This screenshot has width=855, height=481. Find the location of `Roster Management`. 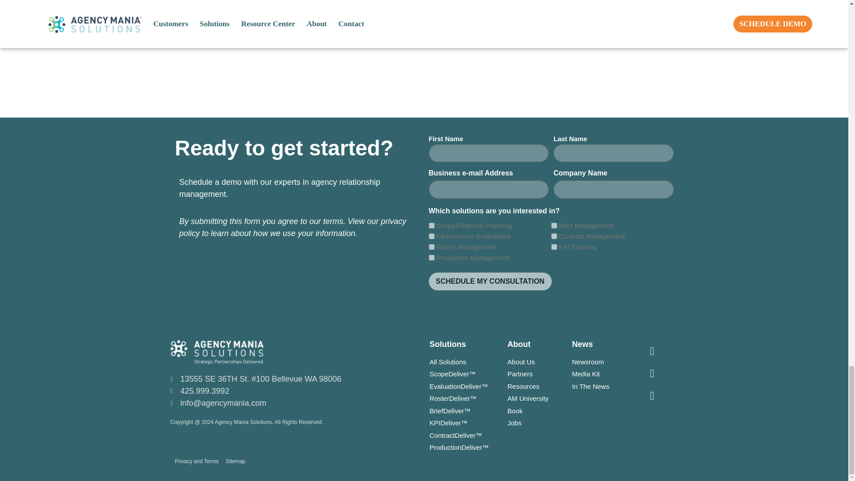

Roster Management is located at coordinates (431, 247).